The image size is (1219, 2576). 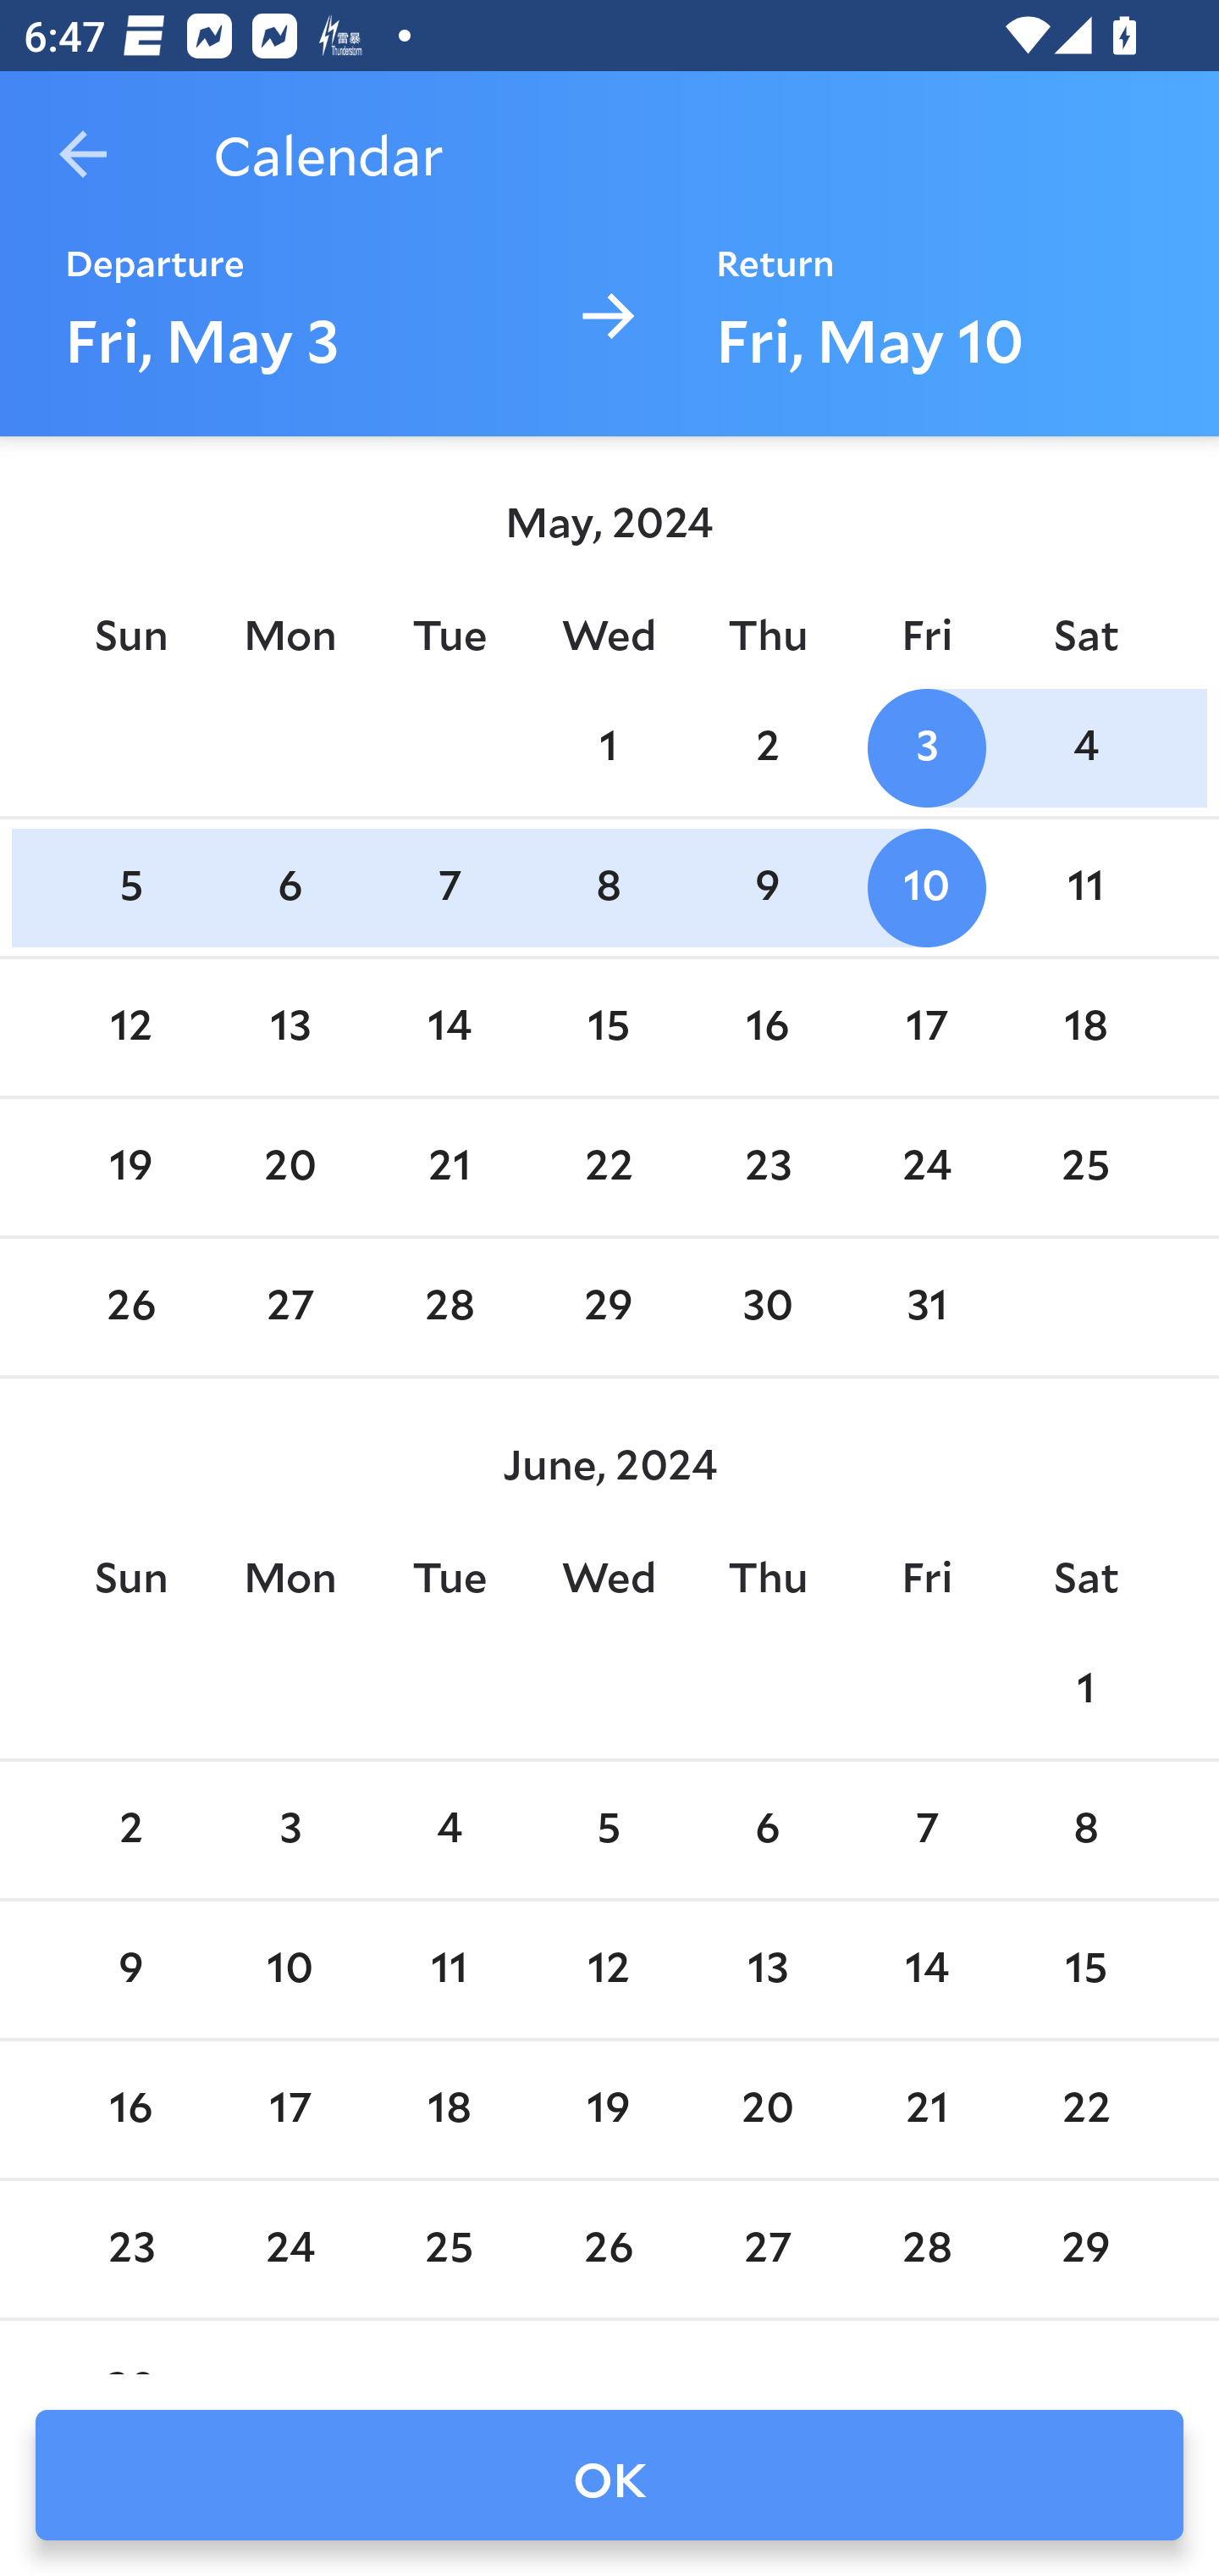 I want to click on Navigate up, so click(x=83, y=154).